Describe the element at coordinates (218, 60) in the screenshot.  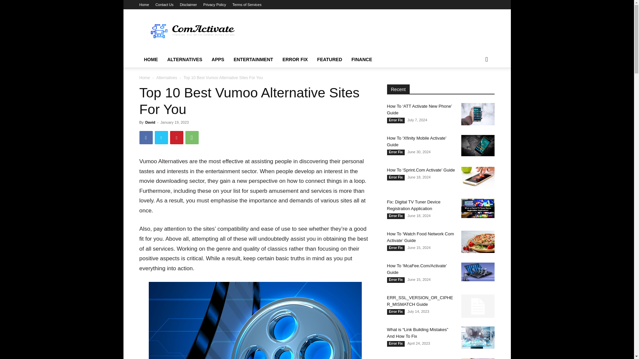
I see `APPS` at that location.